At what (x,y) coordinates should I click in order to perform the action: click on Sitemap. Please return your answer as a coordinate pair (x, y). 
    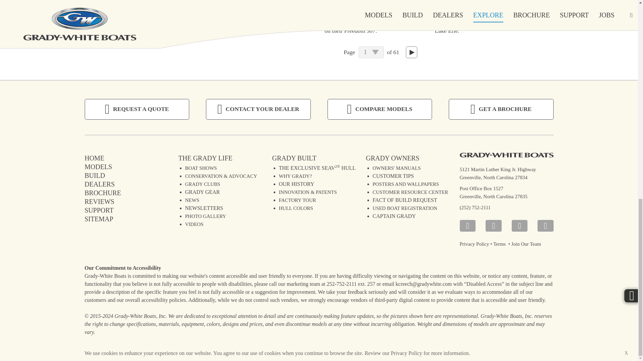
    Looking at the image, I should click on (98, 219).